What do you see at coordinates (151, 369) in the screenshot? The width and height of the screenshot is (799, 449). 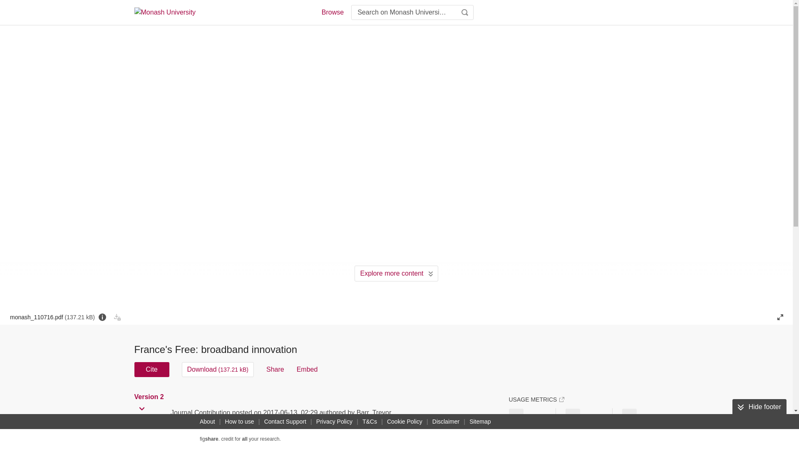 I see `Cite` at bounding box center [151, 369].